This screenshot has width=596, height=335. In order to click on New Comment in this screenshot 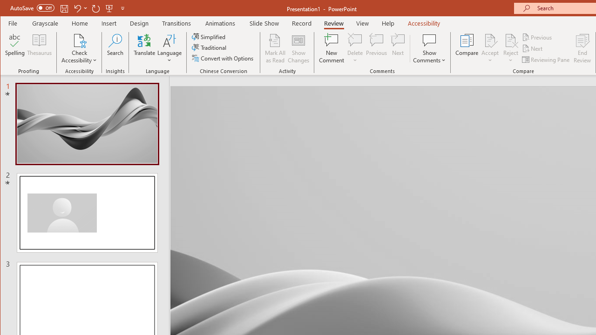, I will do `click(332, 48)`.